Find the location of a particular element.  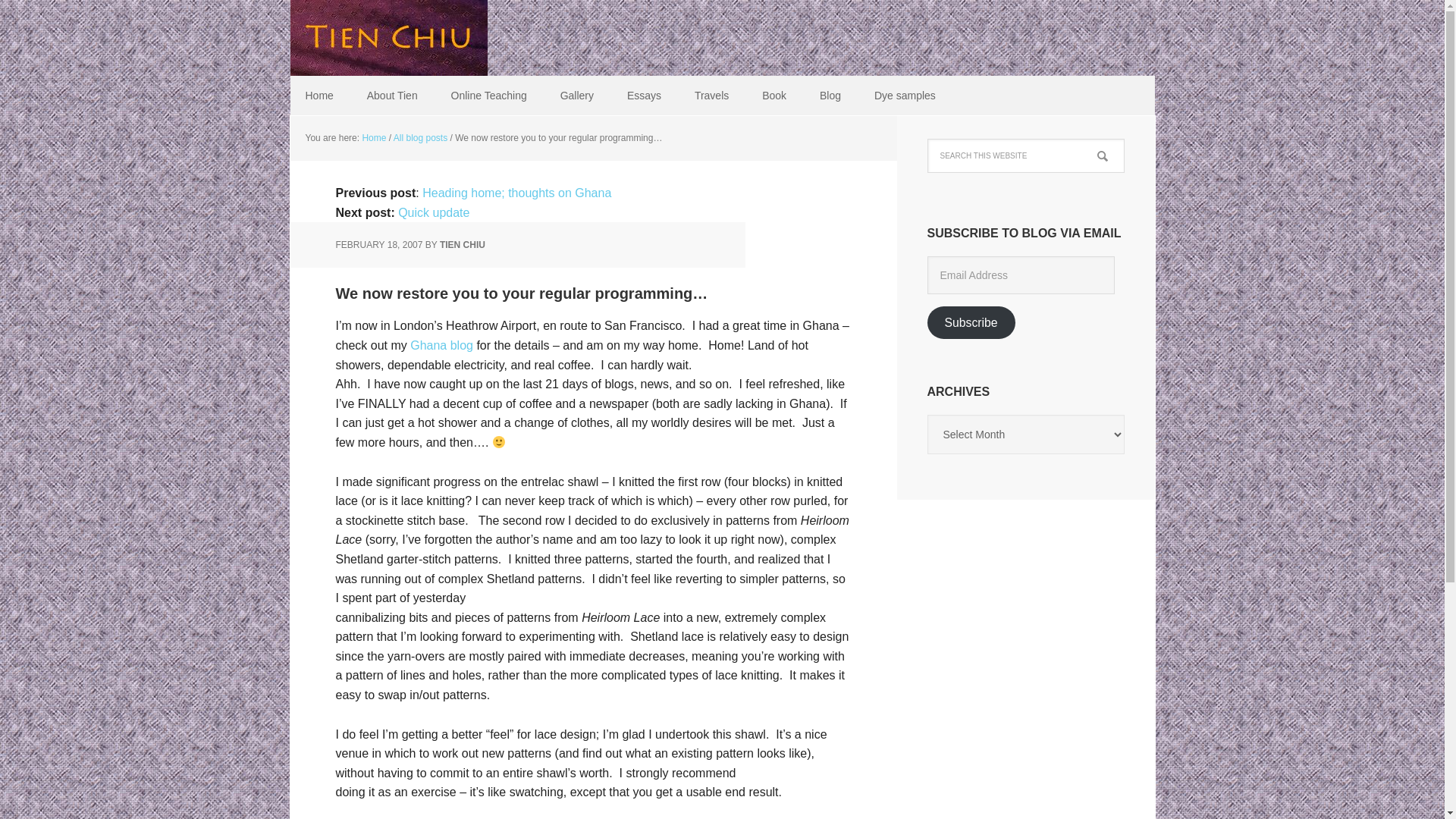

Essays is located at coordinates (644, 96).